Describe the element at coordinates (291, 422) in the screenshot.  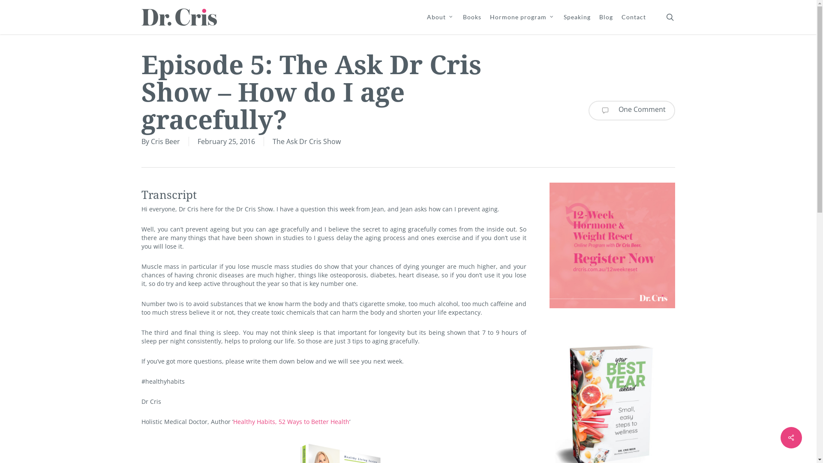
I see `Healthy Habits, 52 Ways to Better Health` at that location.